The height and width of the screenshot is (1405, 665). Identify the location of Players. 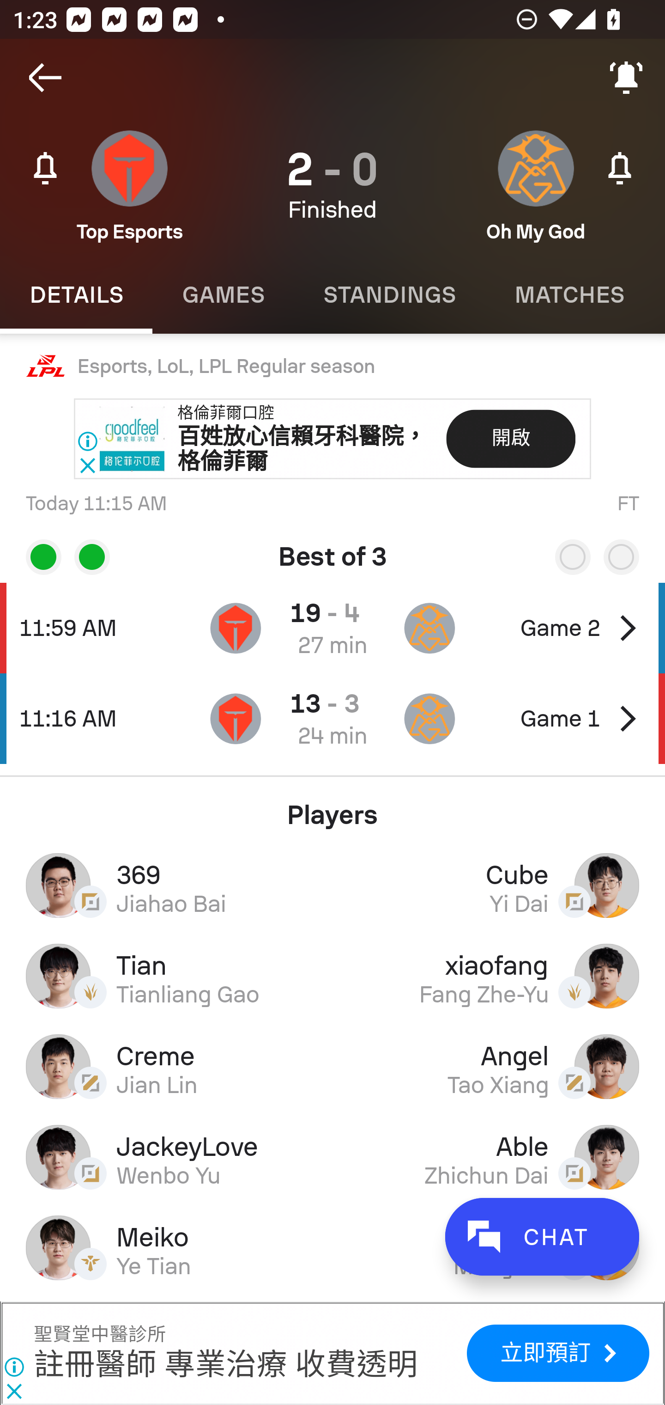
(332, 808).